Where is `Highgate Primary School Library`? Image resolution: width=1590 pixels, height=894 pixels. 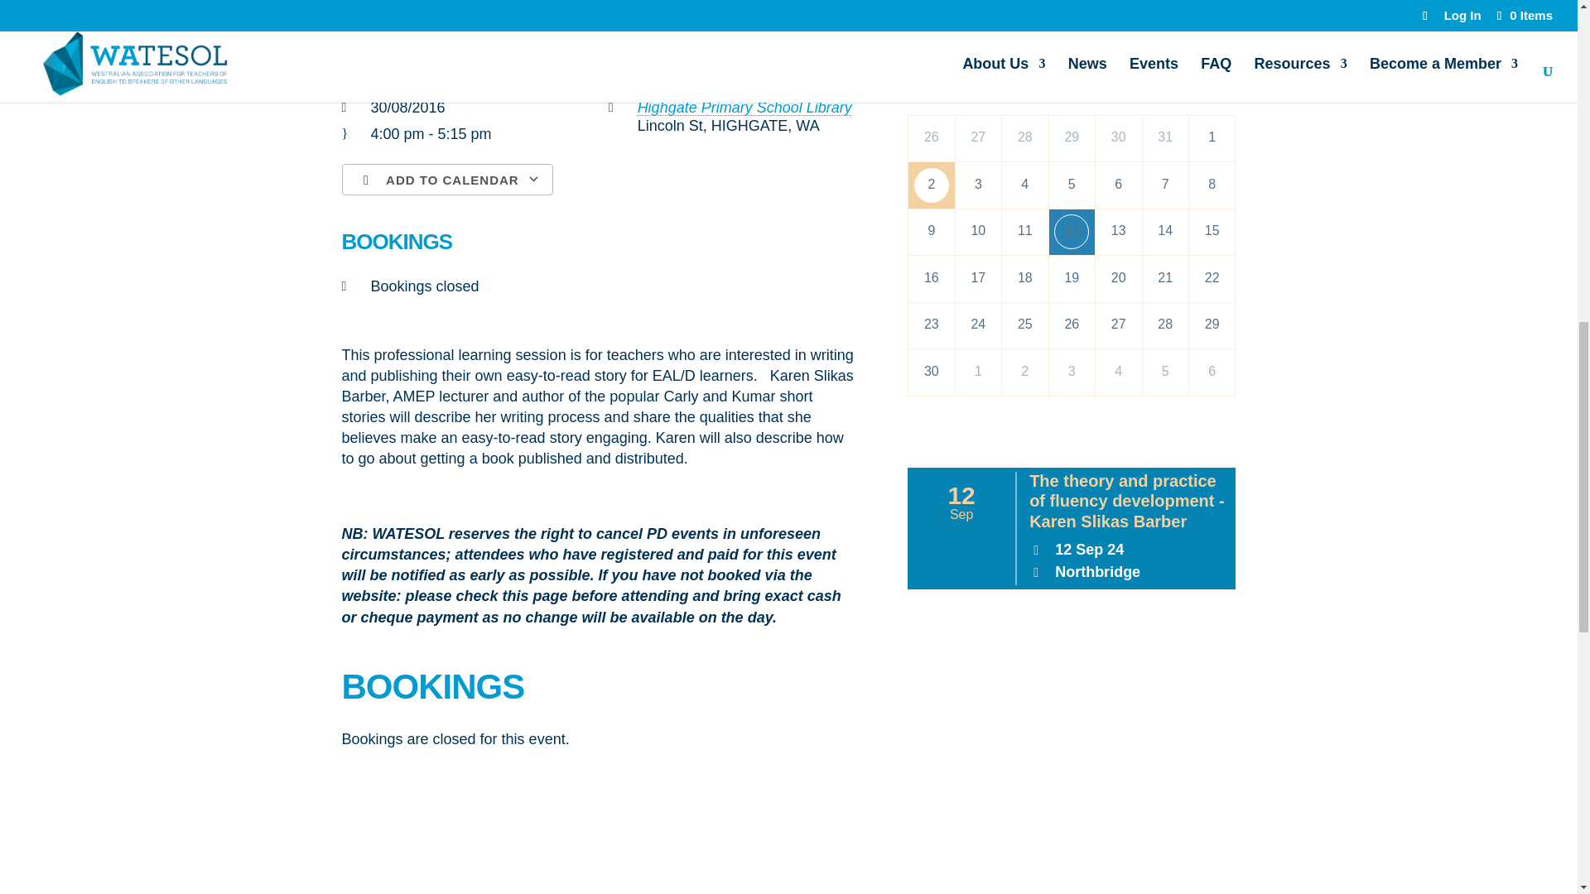 Highgate Primary School Library is located at coordinates (744, 108).